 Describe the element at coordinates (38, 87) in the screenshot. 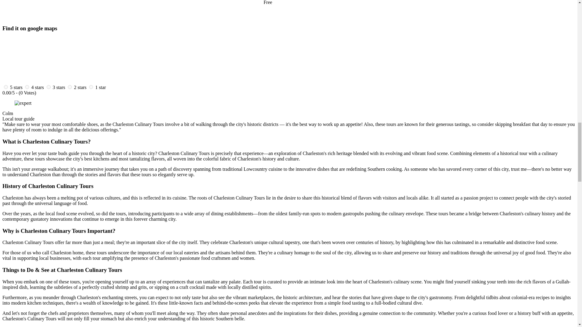

I see `4 stars` at that location.